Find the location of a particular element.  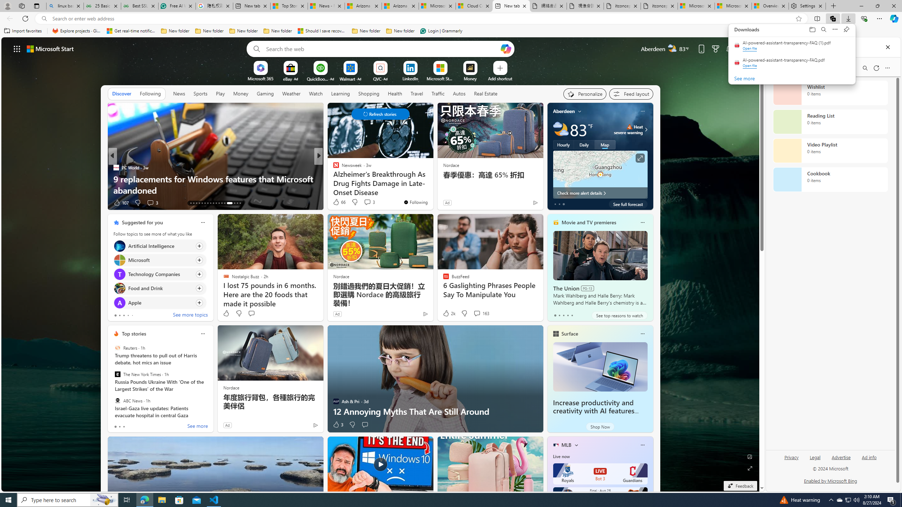

Microsoft Services Agreement is located at coordinates (438, 6).